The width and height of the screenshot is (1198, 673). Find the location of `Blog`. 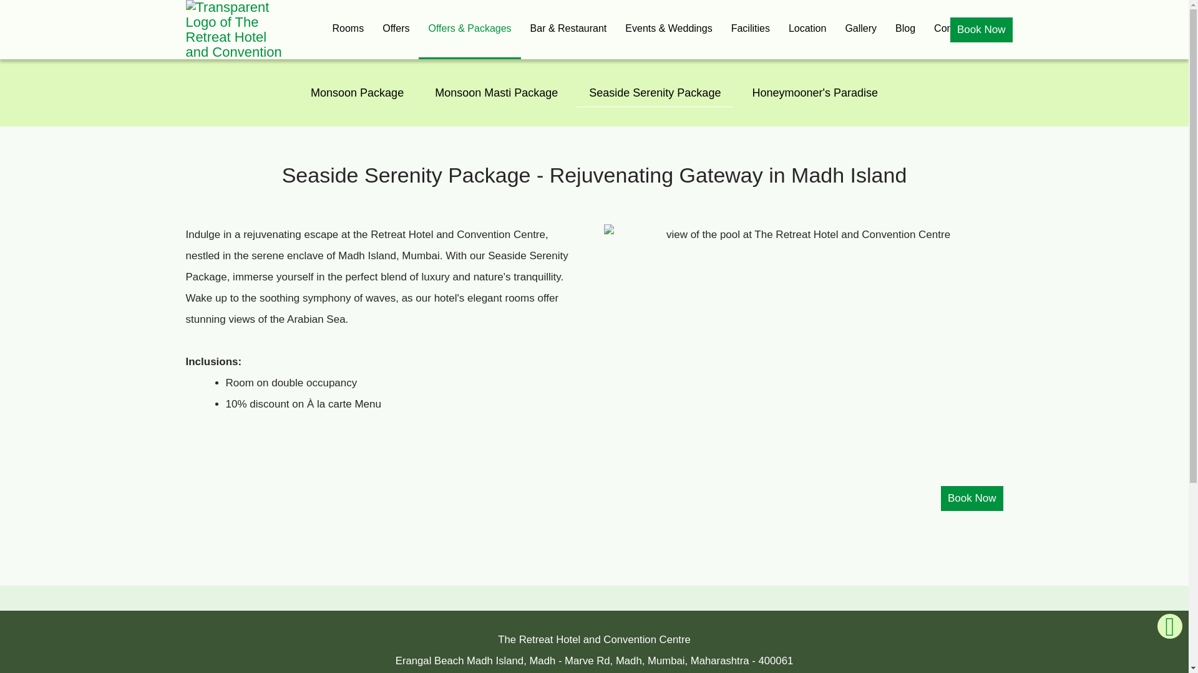

Blog is located at coordinates (905, 30).